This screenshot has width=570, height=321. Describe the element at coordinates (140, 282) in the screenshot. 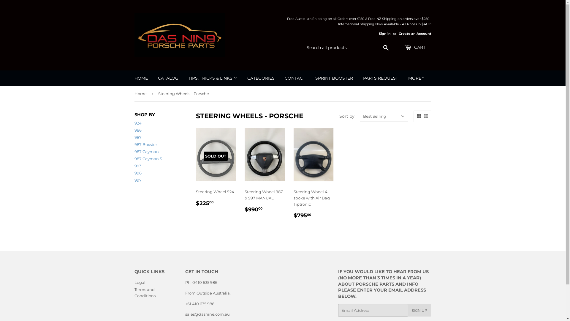

I see `Legal` at that location.